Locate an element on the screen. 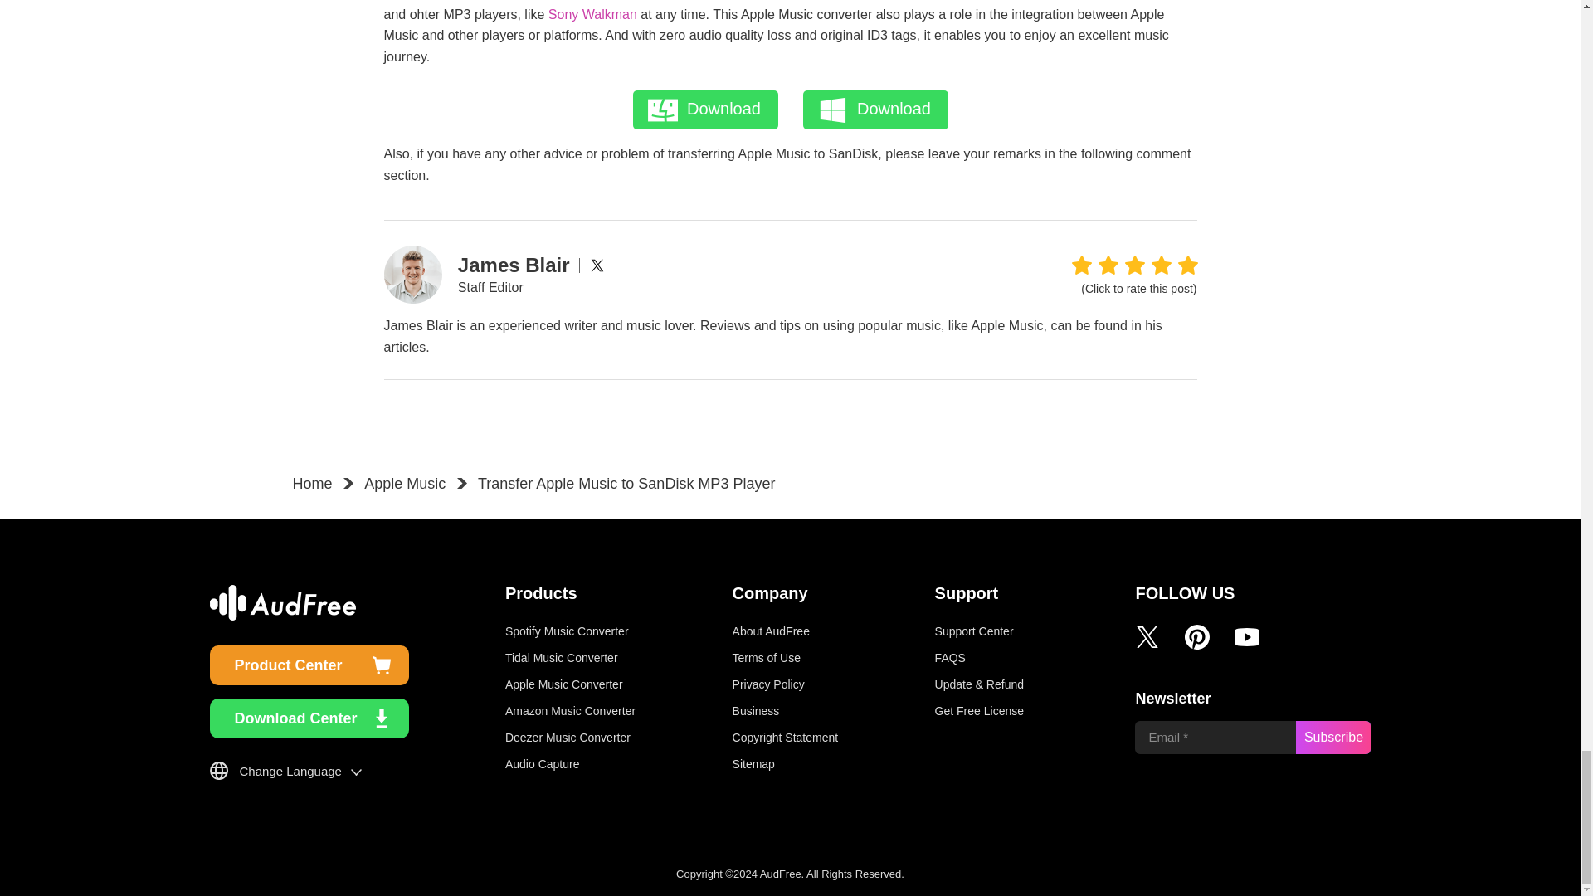 The image size is (1593, 896). James Blair is located at coordinates (514, 264).